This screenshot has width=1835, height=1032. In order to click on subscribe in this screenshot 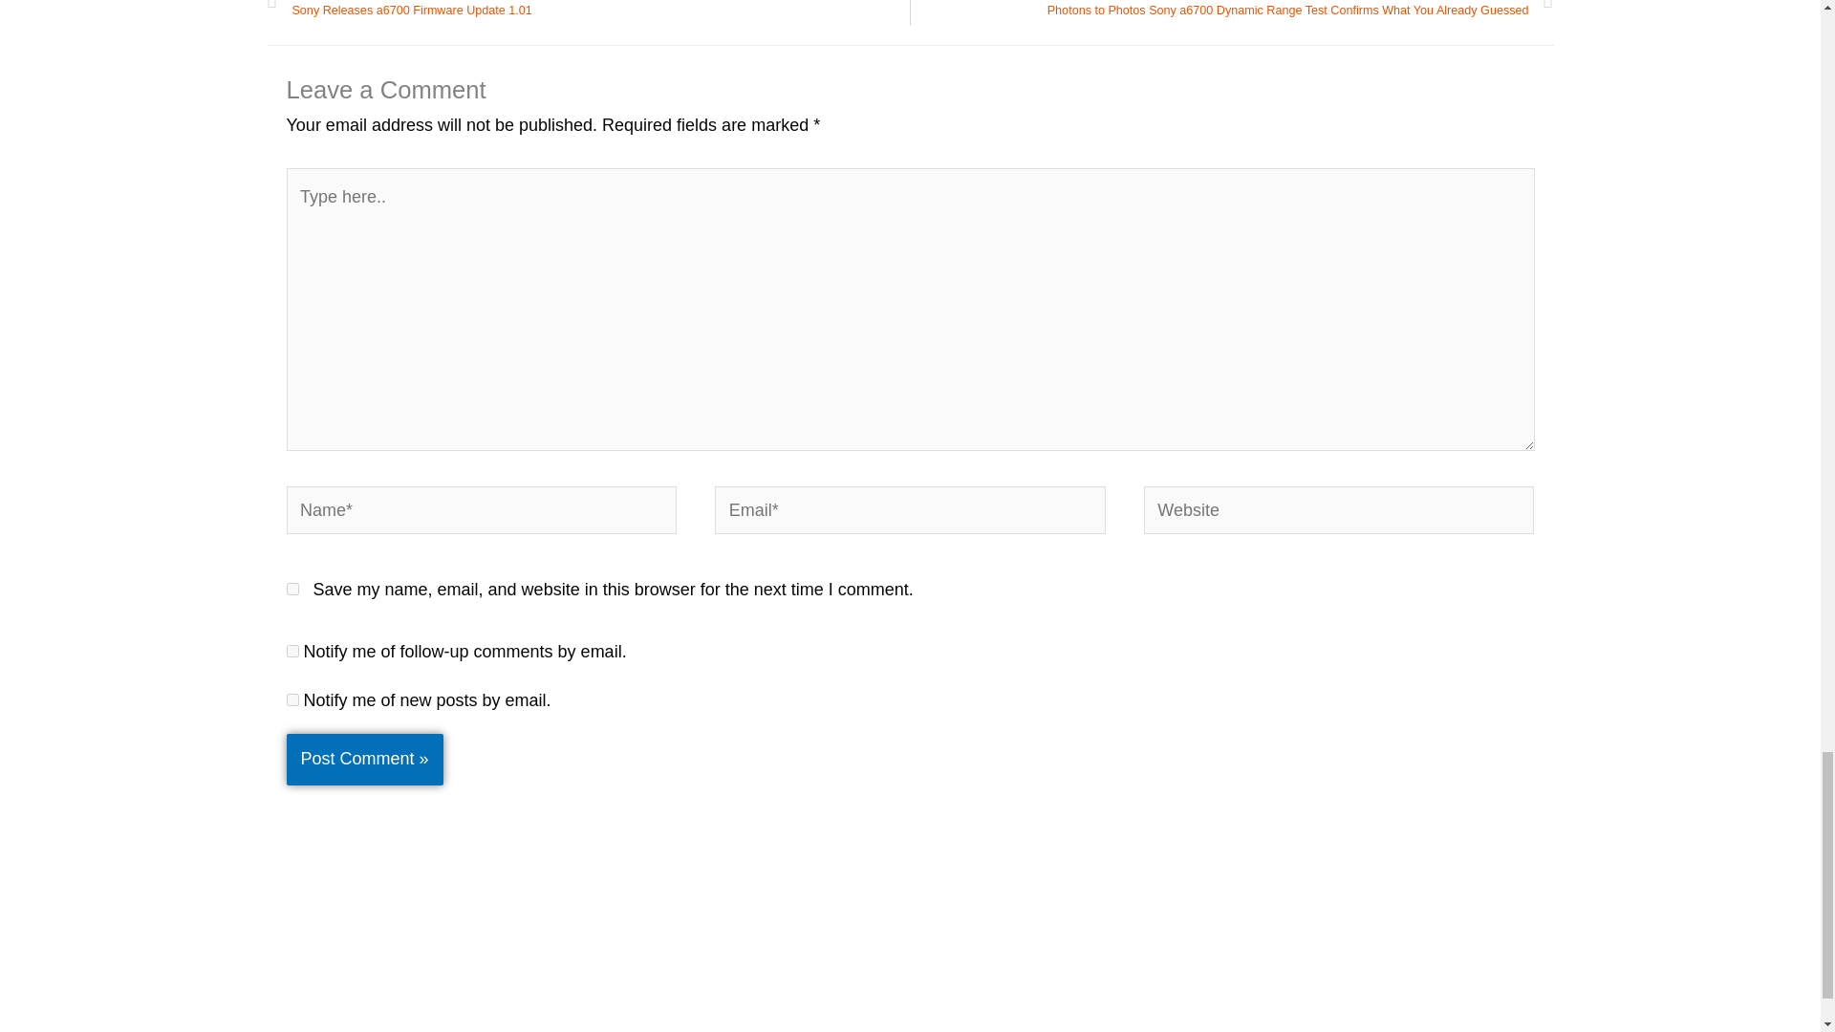, I will do `click(292, 699)`.